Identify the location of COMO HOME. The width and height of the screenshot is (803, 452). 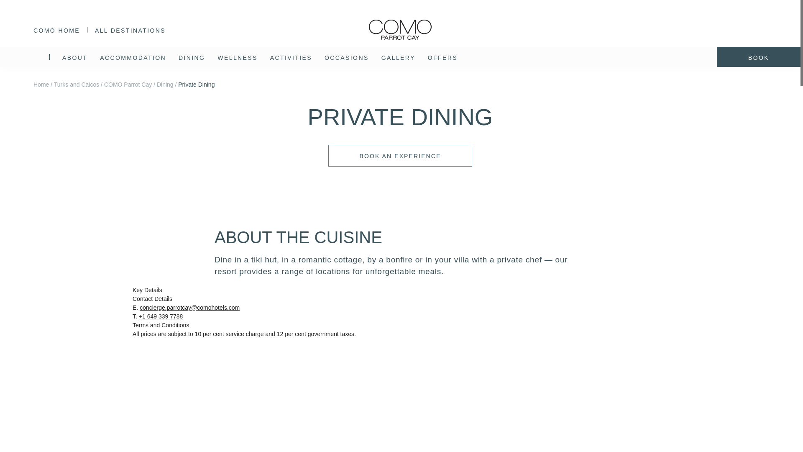
(56, 30).